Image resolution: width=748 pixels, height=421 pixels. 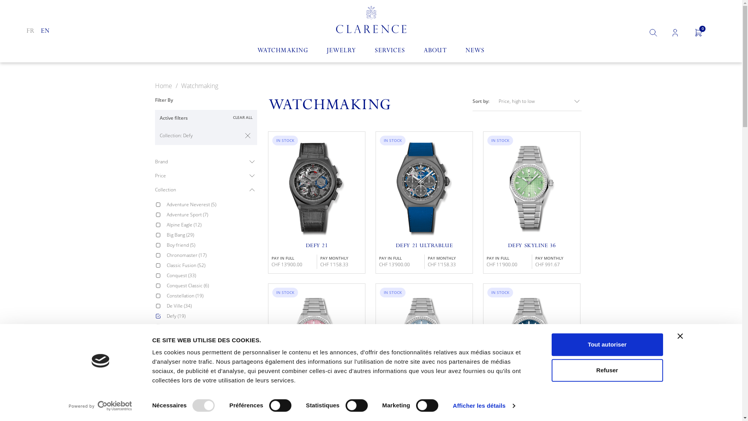 What do you see at coordinates (532, 189) in the screenshot?
I see `IN STOCK` at bounding box center [532, 189].